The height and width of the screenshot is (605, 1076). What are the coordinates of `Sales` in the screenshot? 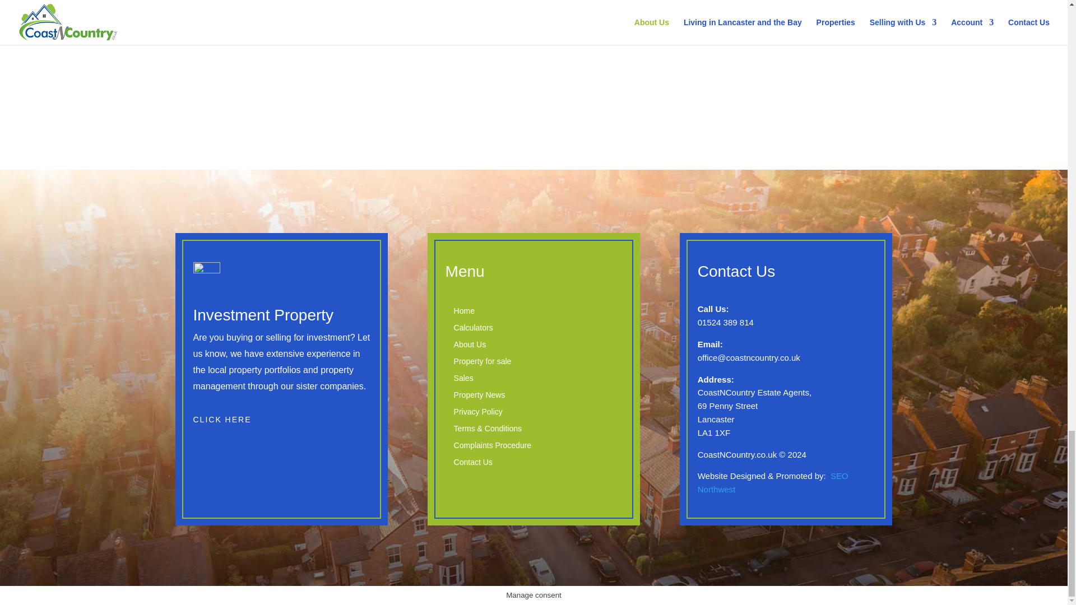 It's located at (463, 380).